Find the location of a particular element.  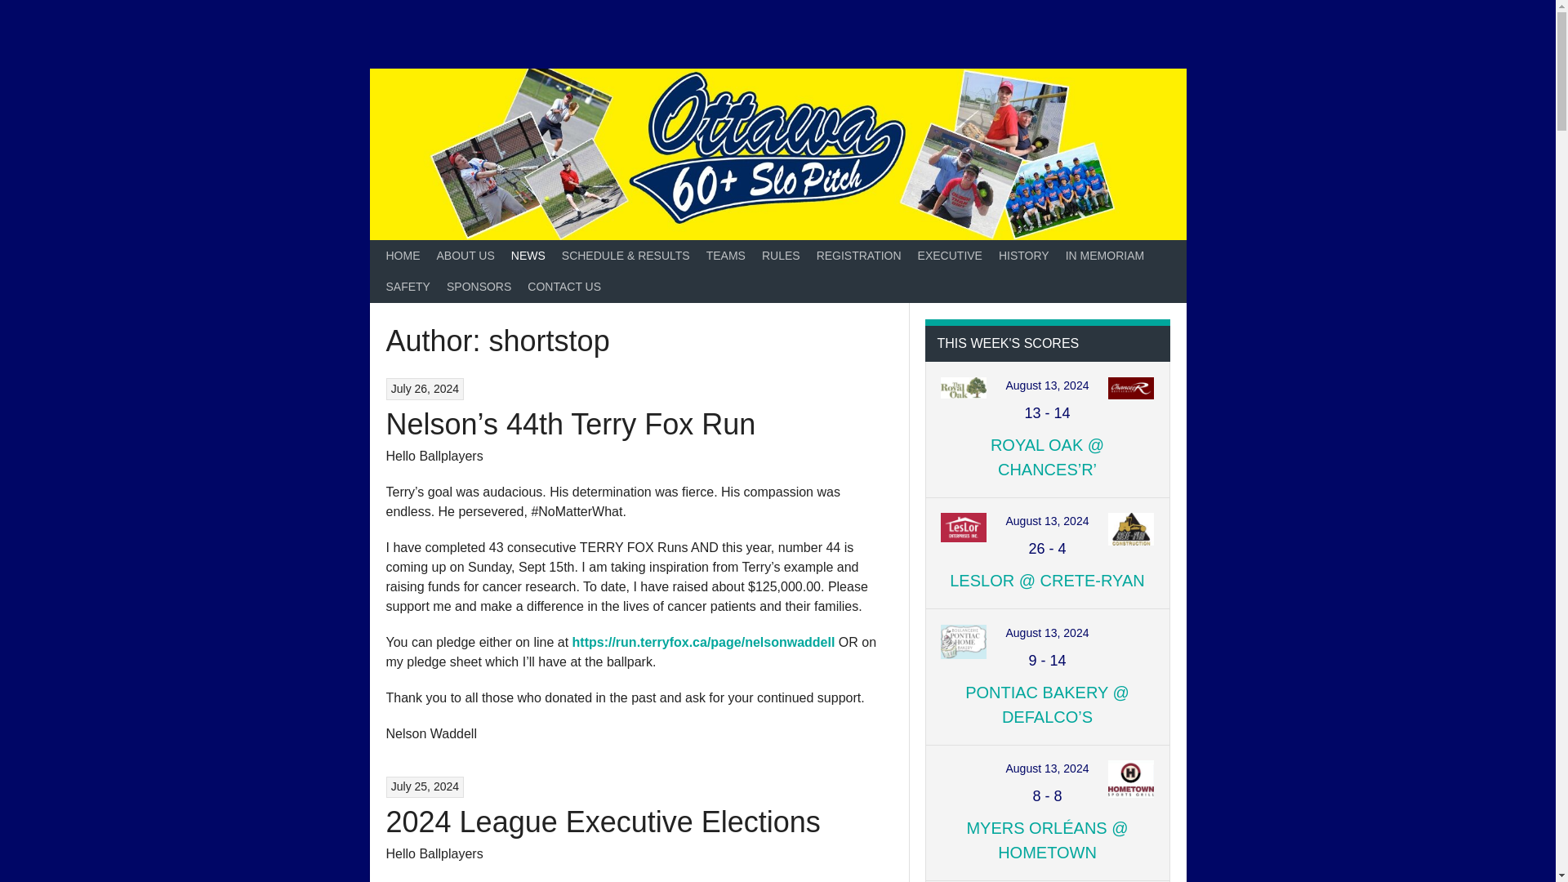

HISTORY is located at coordinates (1024, 255).